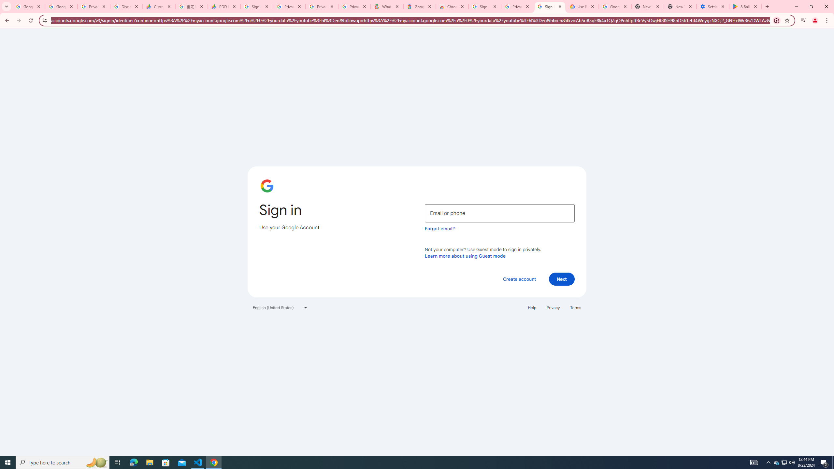  Describe the element at coordinates (553, 307) in the screenshot. I see `Privacy` at that location.